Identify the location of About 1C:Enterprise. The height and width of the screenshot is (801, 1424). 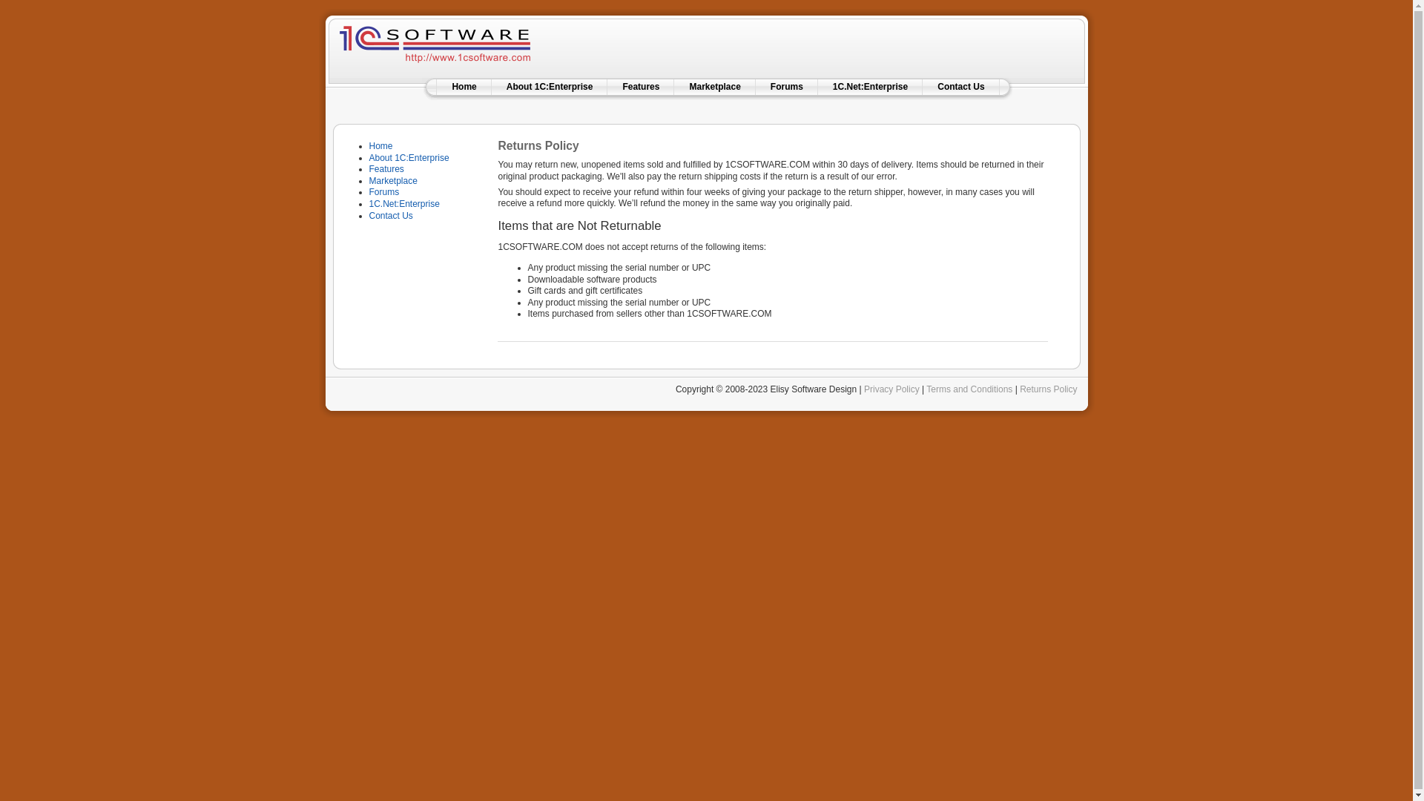
(409, 158).